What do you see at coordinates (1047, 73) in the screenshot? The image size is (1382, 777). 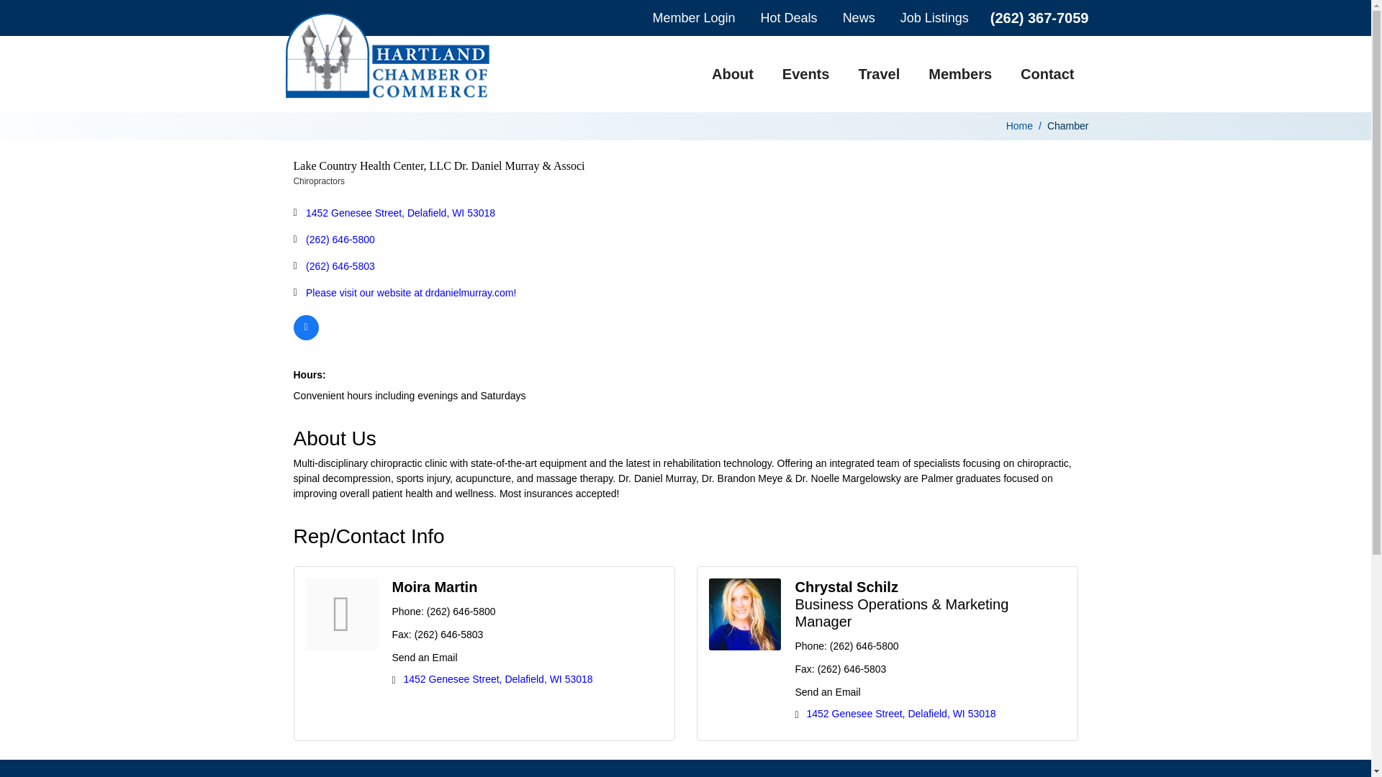 I see `Contact` at bounding box center [1047, 73].